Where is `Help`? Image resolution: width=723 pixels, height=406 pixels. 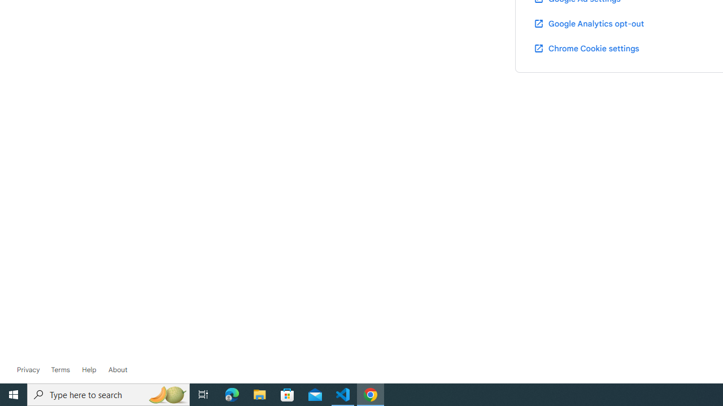 Help is located at coordinates (89, 370).